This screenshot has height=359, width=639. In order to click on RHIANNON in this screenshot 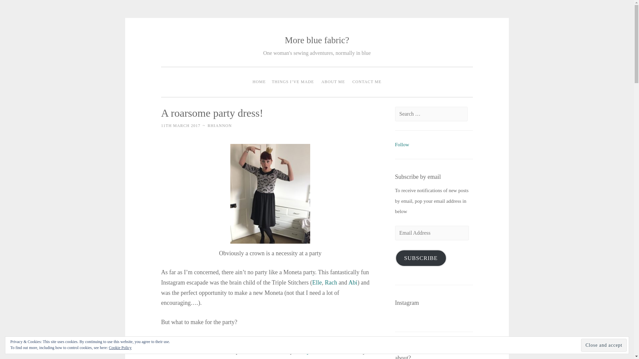, I will do `click(220, 126)`.